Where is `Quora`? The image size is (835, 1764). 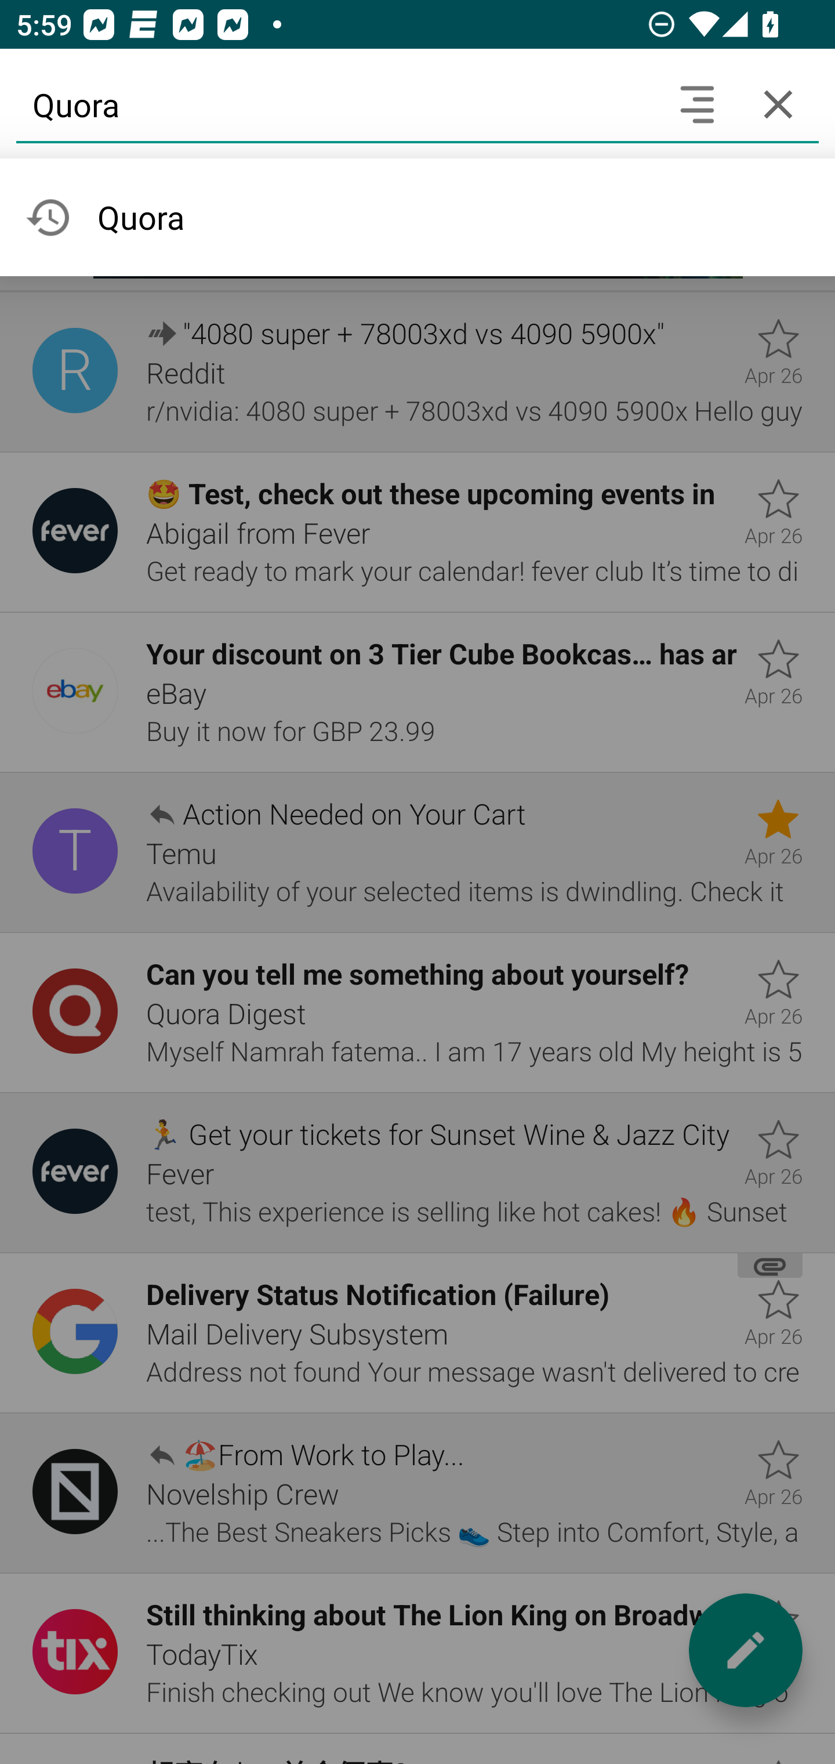 Quora is located at coordinates (336, 104).